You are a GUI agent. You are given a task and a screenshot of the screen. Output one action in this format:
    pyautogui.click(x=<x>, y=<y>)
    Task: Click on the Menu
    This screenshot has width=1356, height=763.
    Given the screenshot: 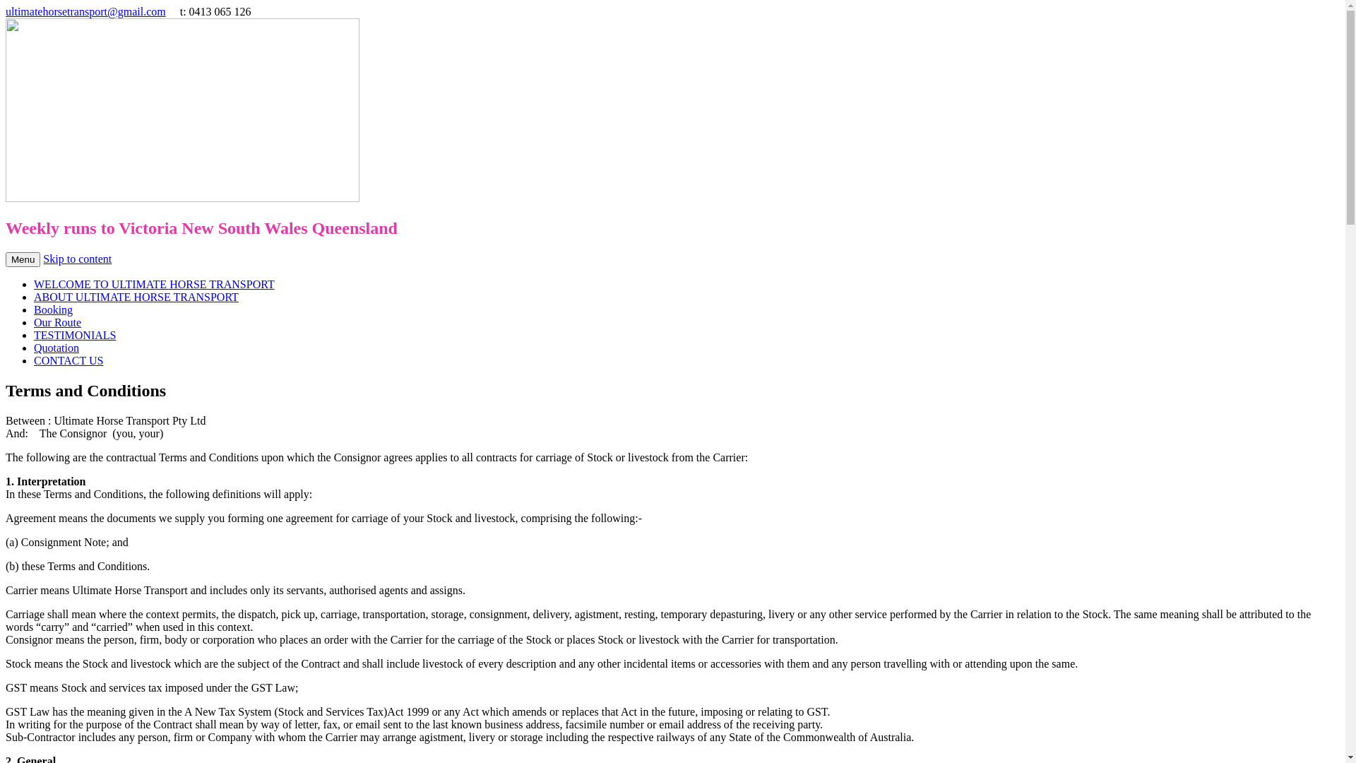 What is the action you would take?
    pyautogui.click(x=23, y=260)
    